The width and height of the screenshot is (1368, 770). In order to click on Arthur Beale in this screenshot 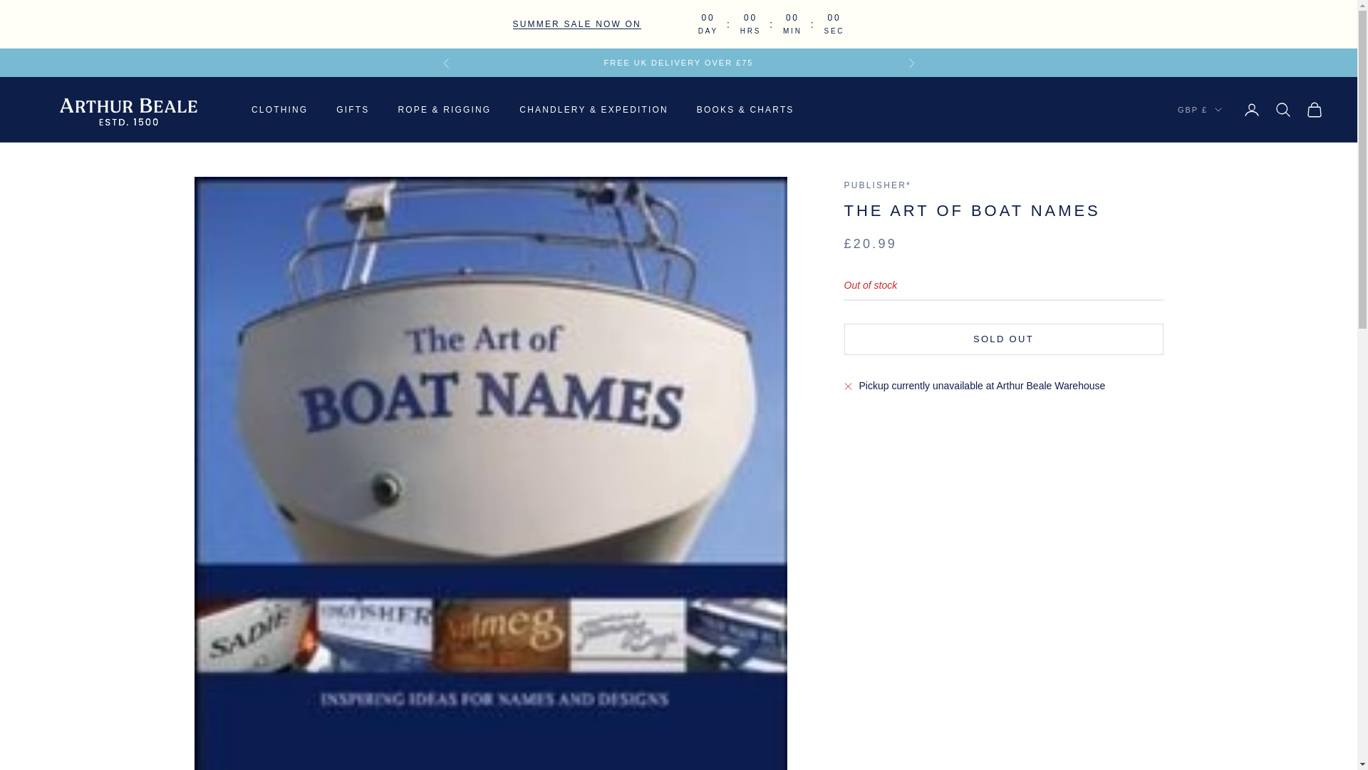, I will do `click(128, 110)`.